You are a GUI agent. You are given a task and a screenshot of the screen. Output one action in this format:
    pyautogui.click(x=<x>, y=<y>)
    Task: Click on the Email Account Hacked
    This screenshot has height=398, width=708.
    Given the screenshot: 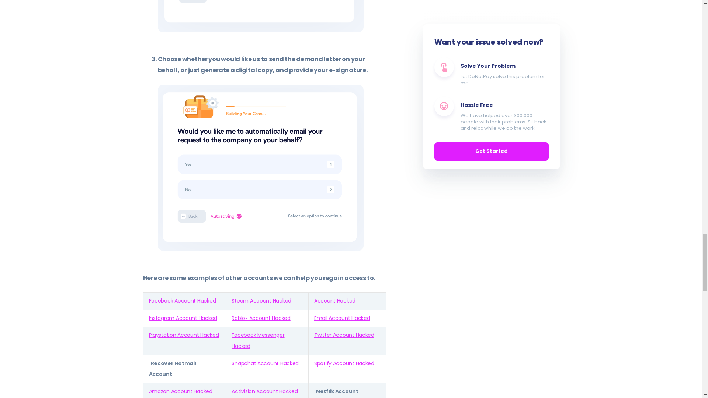 What is the action you would take?
    pyautogui.click(x=342, y=318)
    